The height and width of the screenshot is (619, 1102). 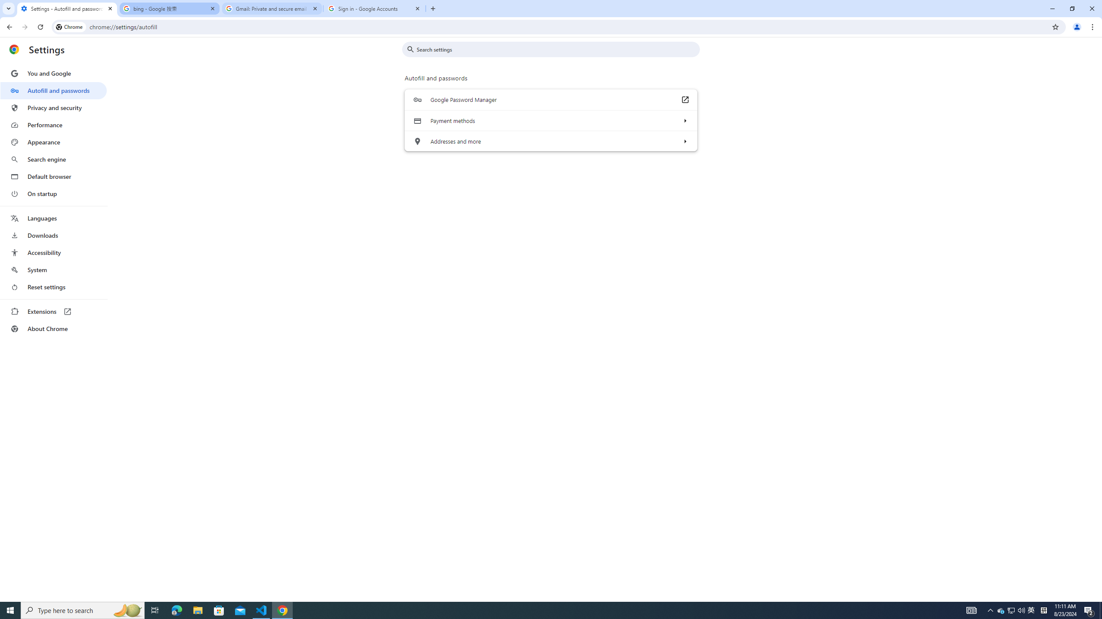 What do you see at coordinates (131, 255) in the screenshot?
I see `Bing Images` at bounding box center [131, 255].